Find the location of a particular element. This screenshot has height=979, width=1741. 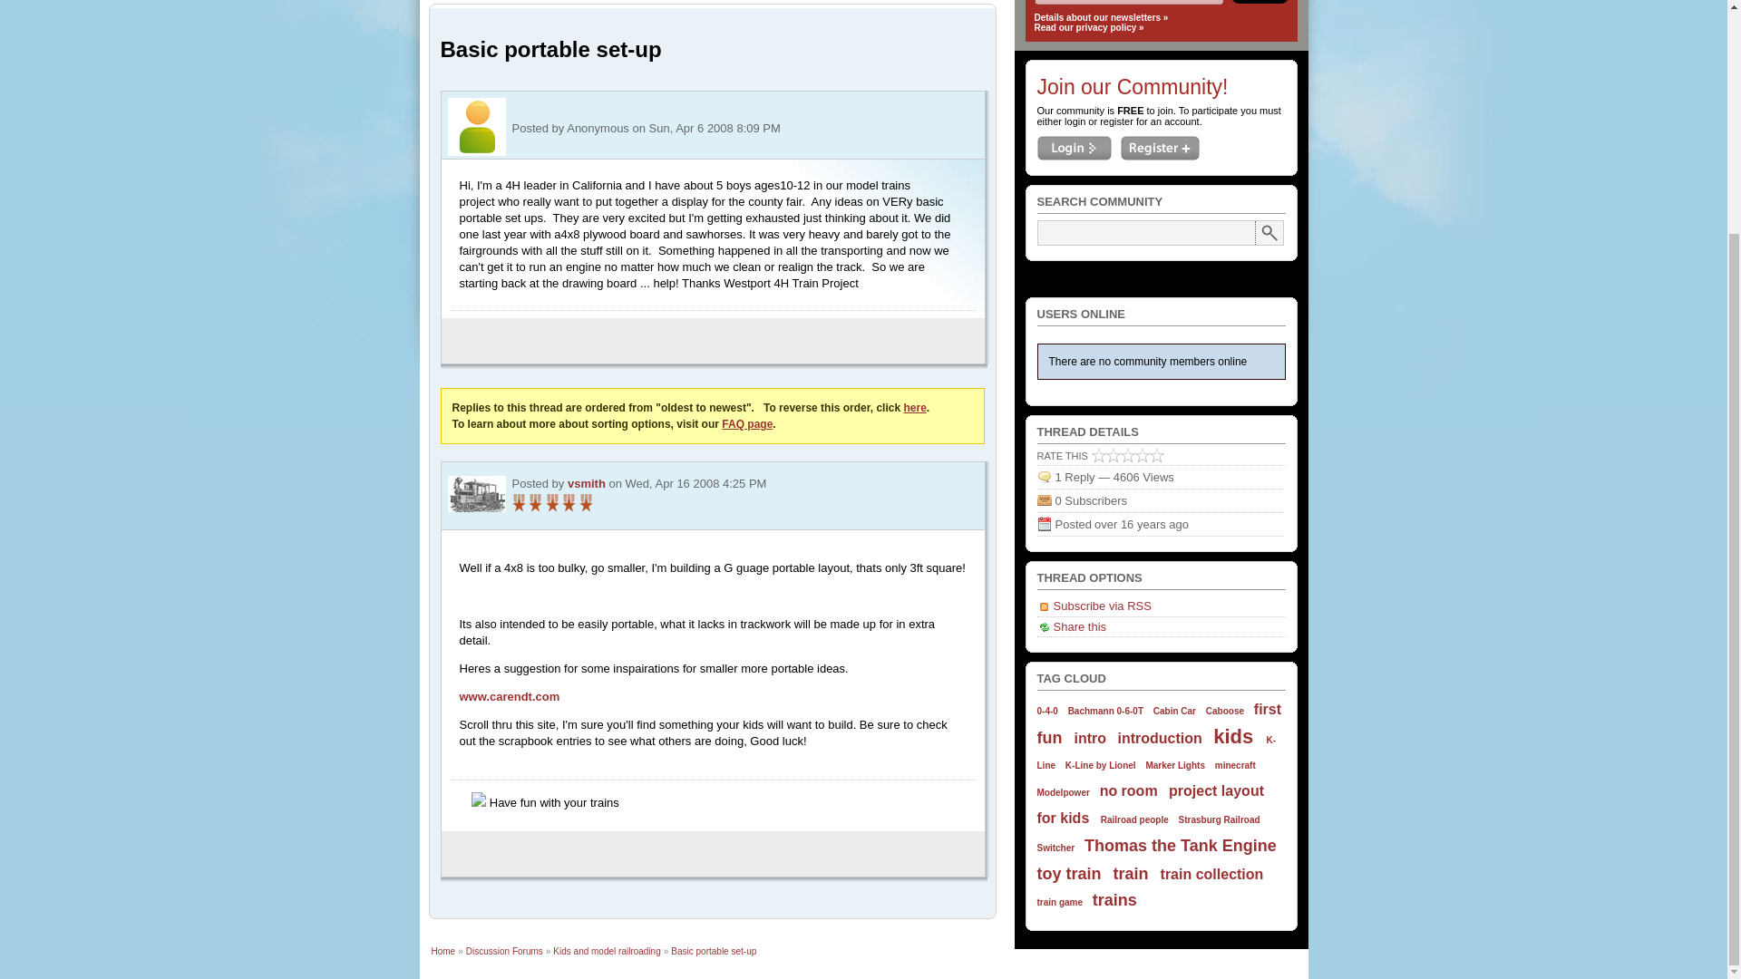

intro is located at coordinates (1090, 738).